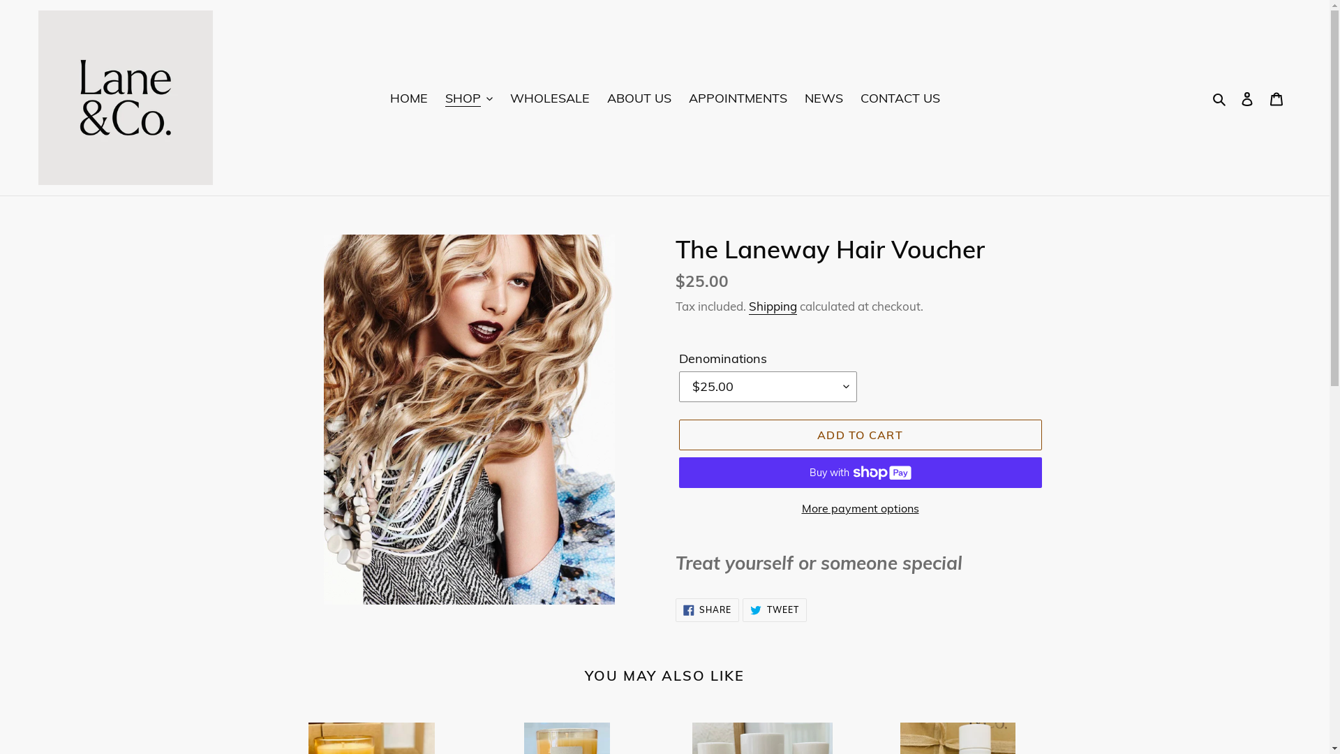  What do you see at coordinates (1220, 98) in the screenshot?
I see `Search` at bounding box center [1220, 98].